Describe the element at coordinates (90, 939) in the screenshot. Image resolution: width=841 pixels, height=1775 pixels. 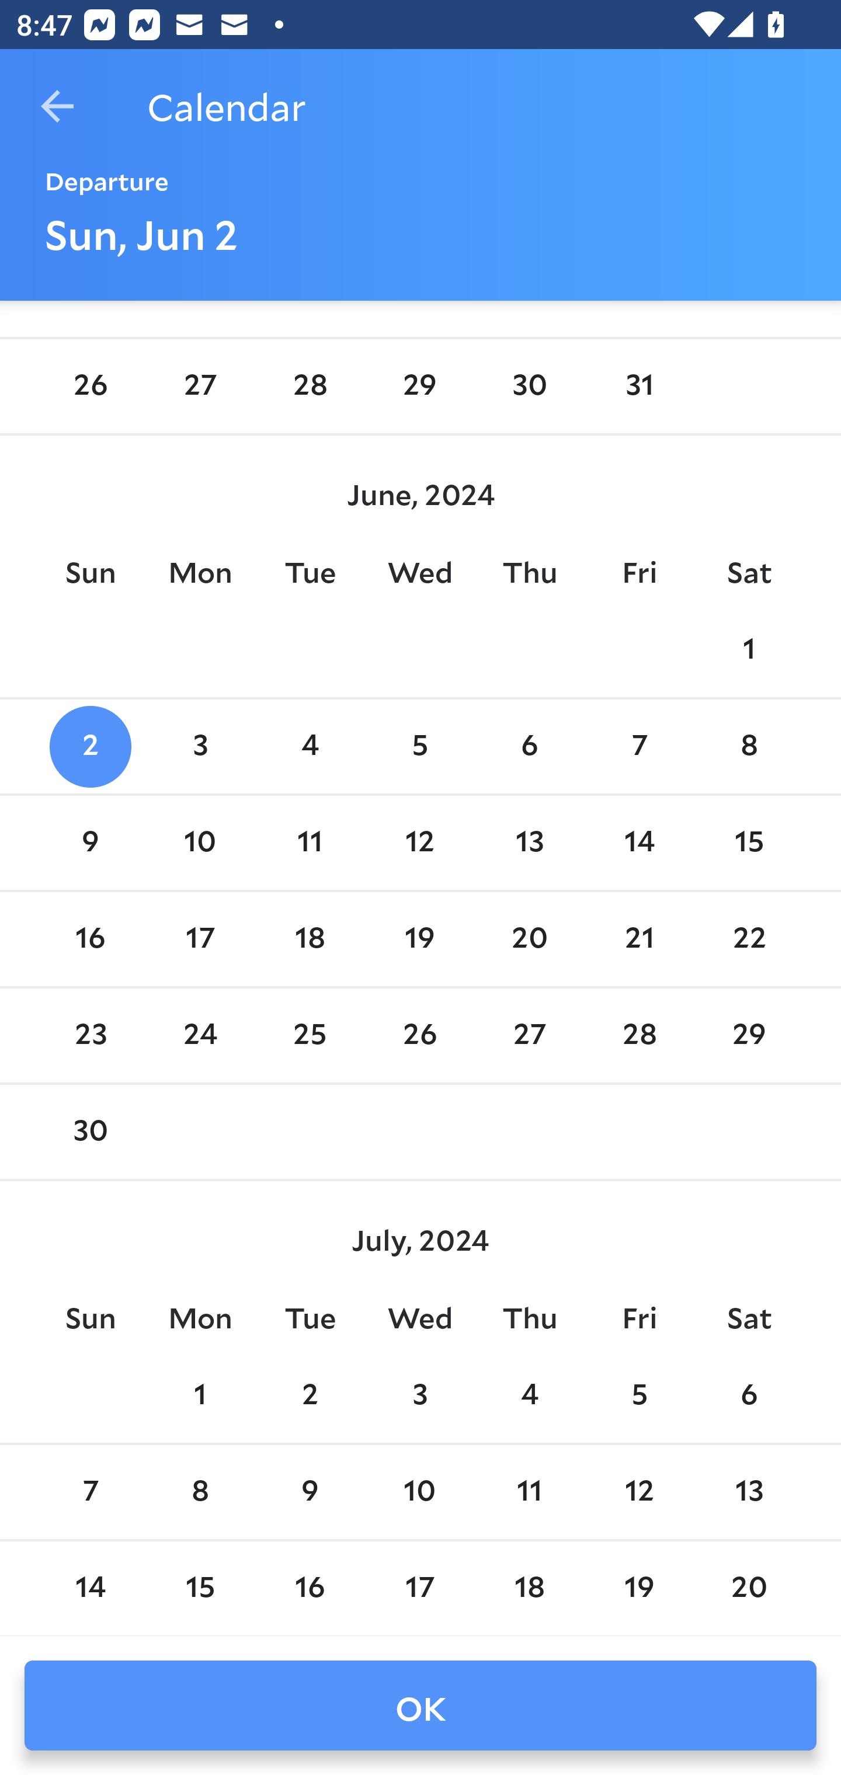
I see `16` at that location.